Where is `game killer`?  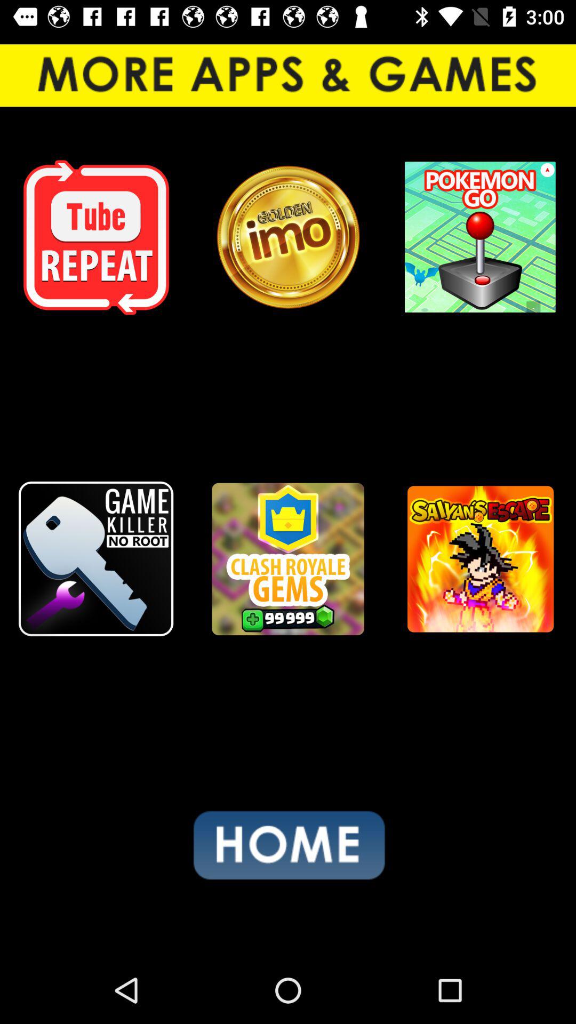 game killer is located at coordinates (96, 559).